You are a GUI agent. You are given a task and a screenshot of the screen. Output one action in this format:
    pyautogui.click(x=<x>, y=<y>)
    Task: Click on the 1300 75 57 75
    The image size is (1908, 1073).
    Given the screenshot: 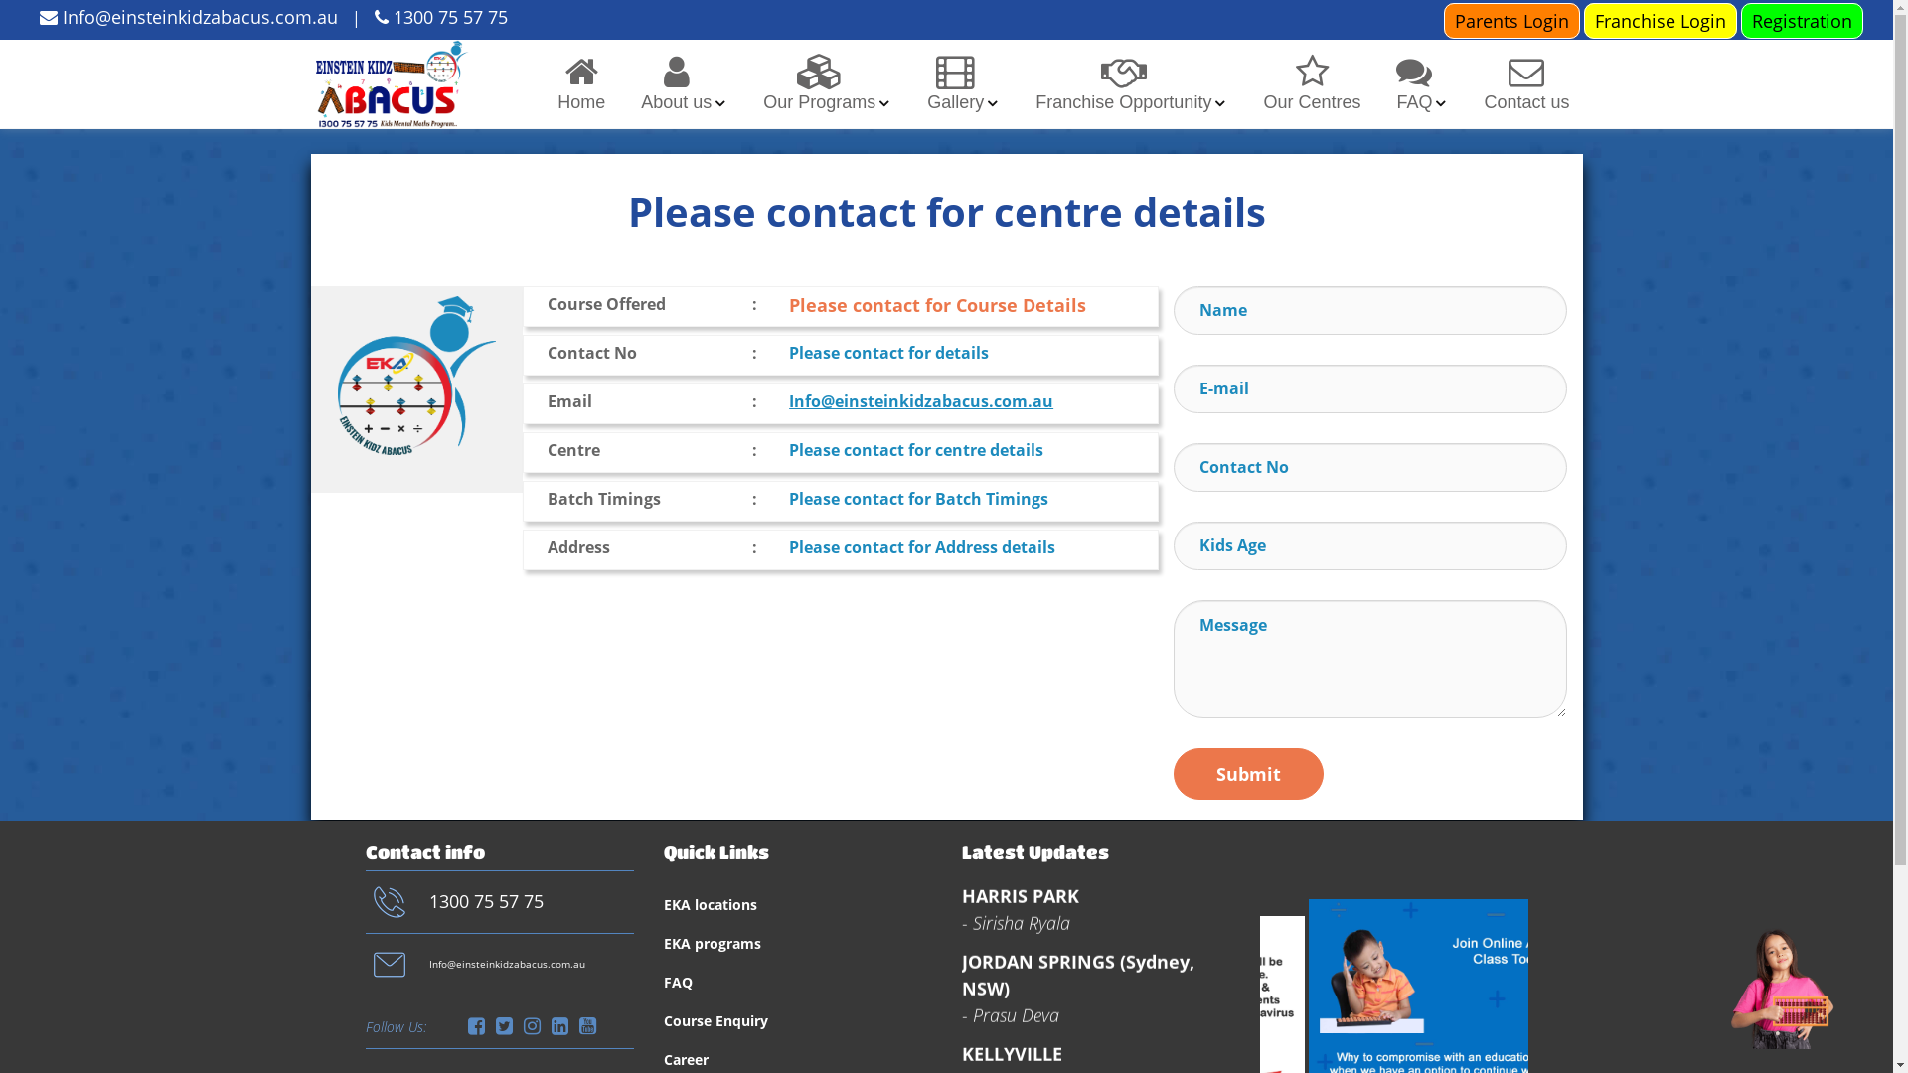 What is the action you would take?
    pyautogui.click(x=487, y=902)
    